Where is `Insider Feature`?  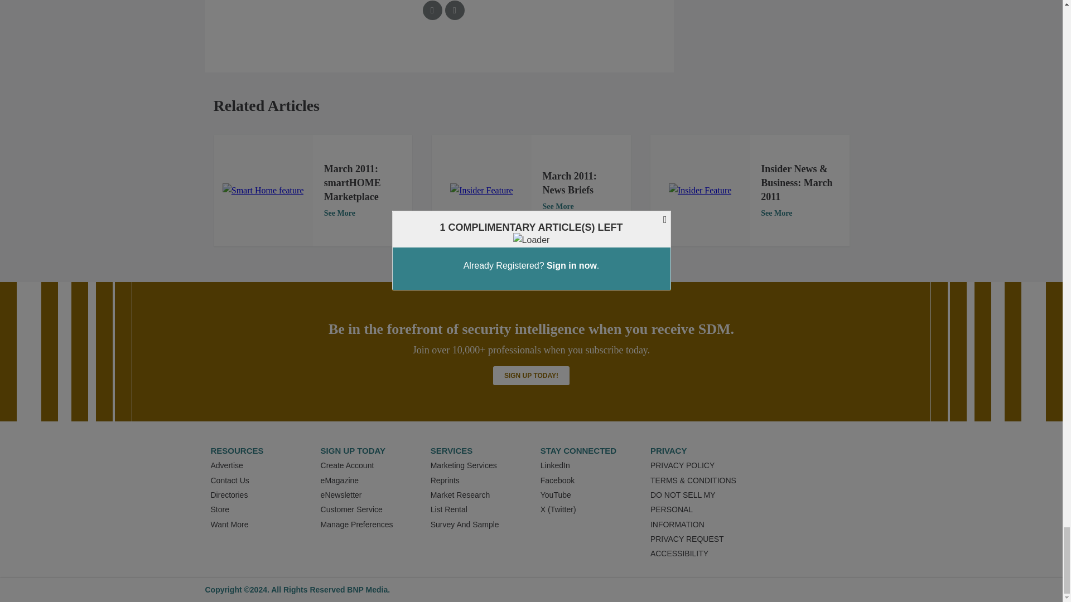
Insider Feature is located at coordinates (481, 191).